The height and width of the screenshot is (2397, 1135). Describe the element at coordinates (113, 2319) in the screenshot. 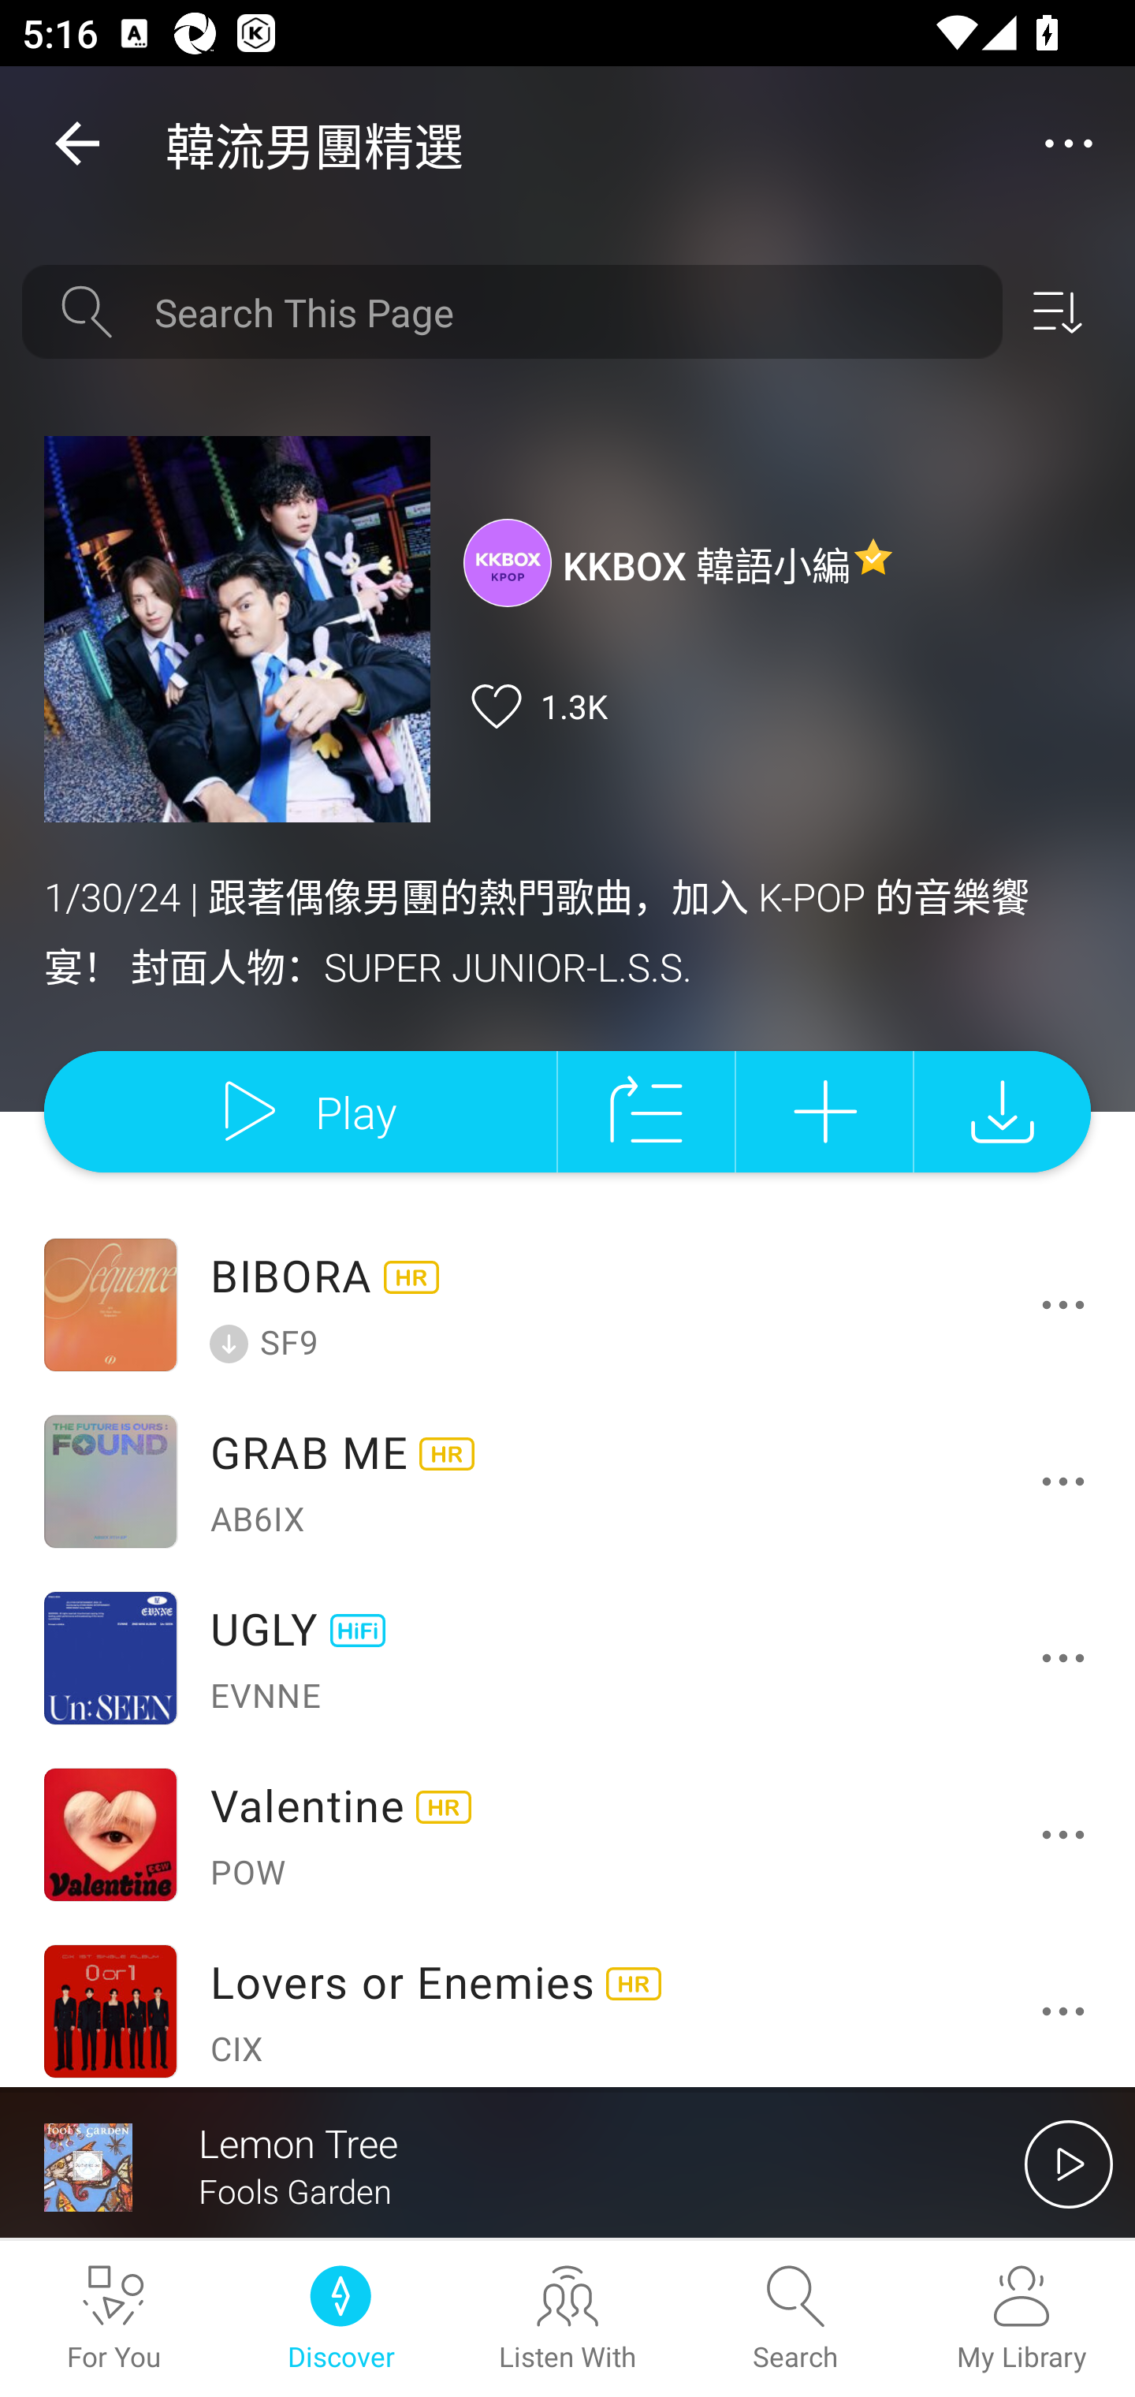

I see `For You` at that location.